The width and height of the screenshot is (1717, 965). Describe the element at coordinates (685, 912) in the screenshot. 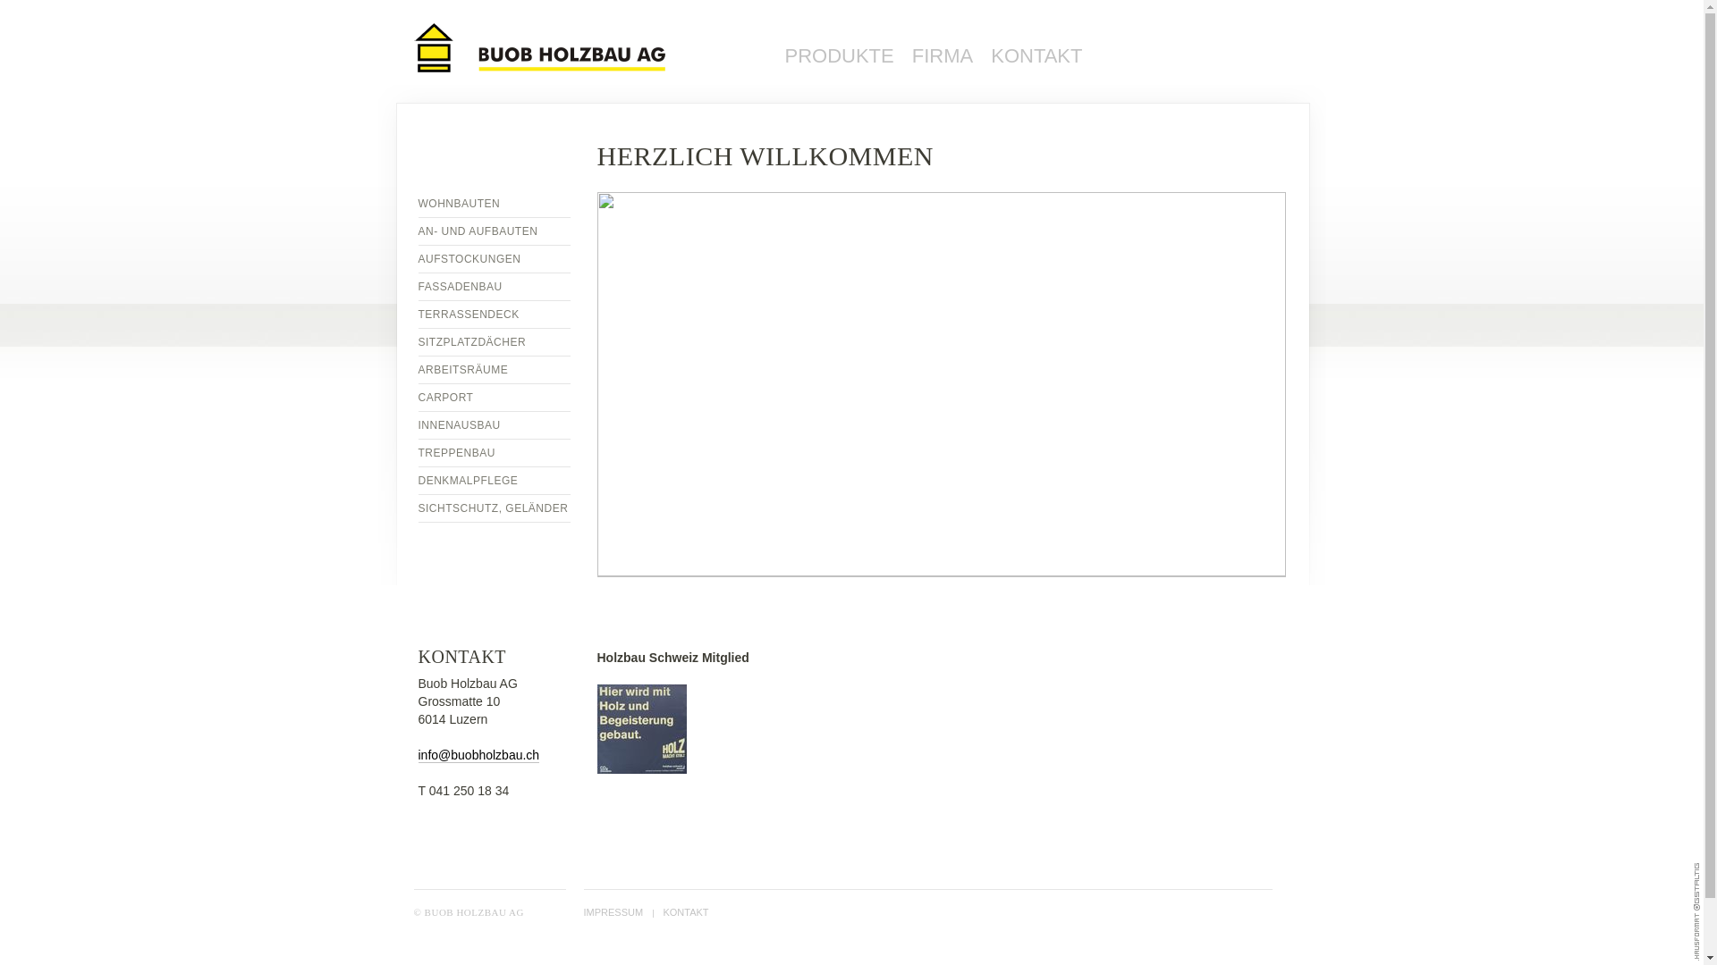

I see `KONTAKT` at that location.